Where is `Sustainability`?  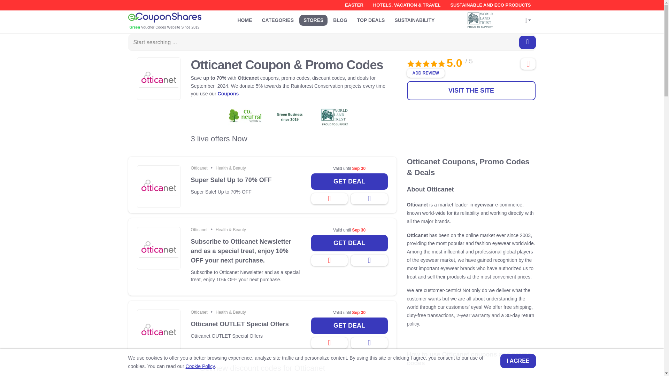 Sustainability is located at coordinates (414, 20).